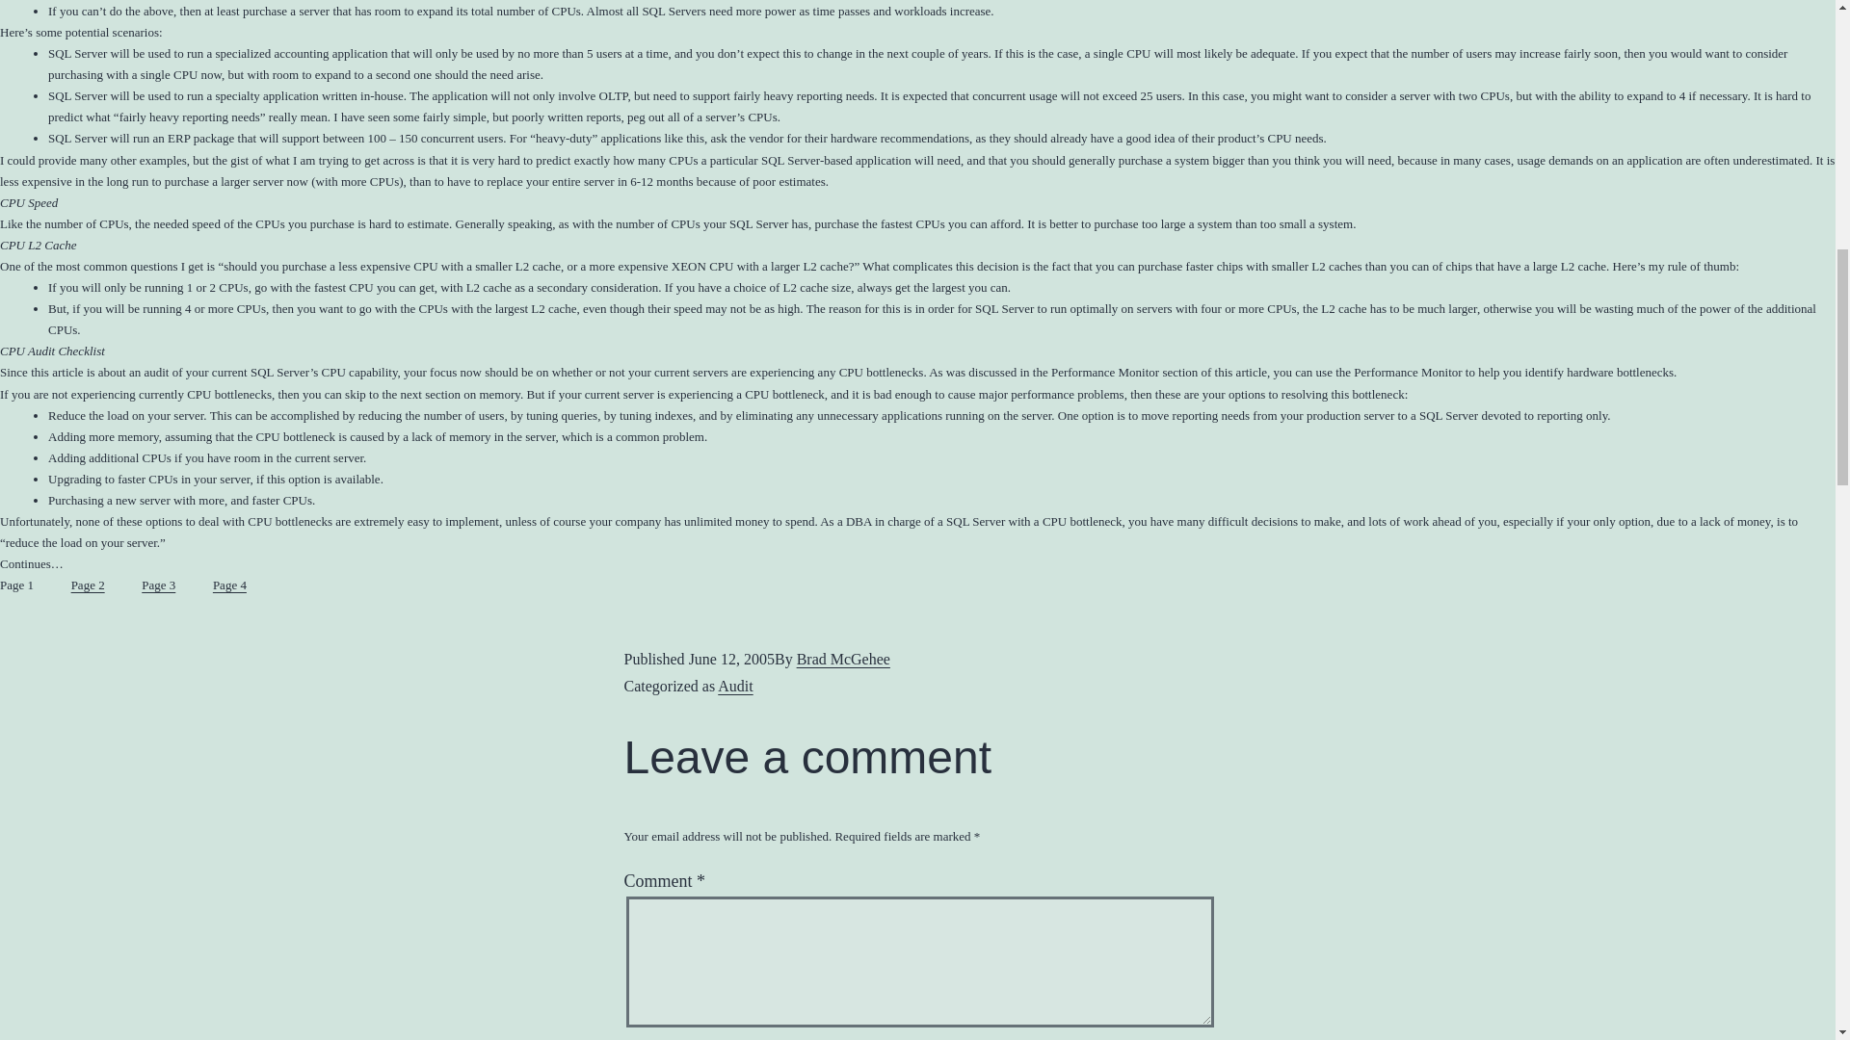  Describe the element at coordinates (92, 596) in the screenshot. I see `Page 2` at that location.